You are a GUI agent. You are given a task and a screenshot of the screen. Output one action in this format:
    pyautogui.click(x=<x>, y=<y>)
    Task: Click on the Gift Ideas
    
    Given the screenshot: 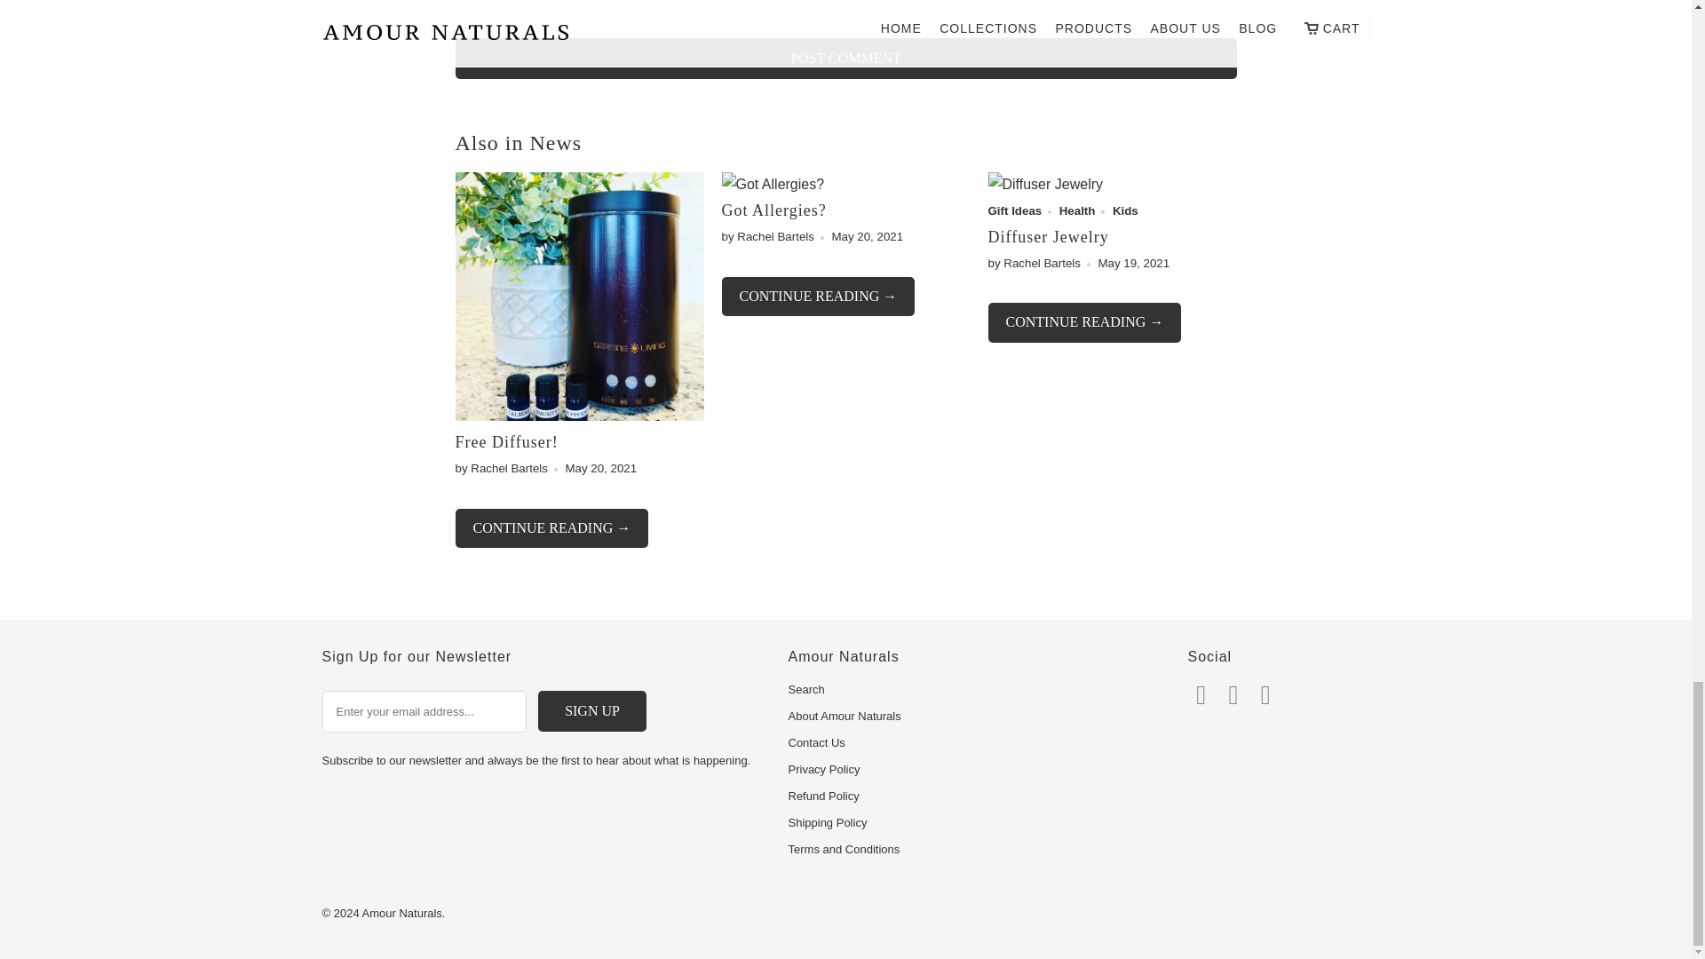 What is the action you would take?
    pyautogui.click(x=1014, y=211)
    